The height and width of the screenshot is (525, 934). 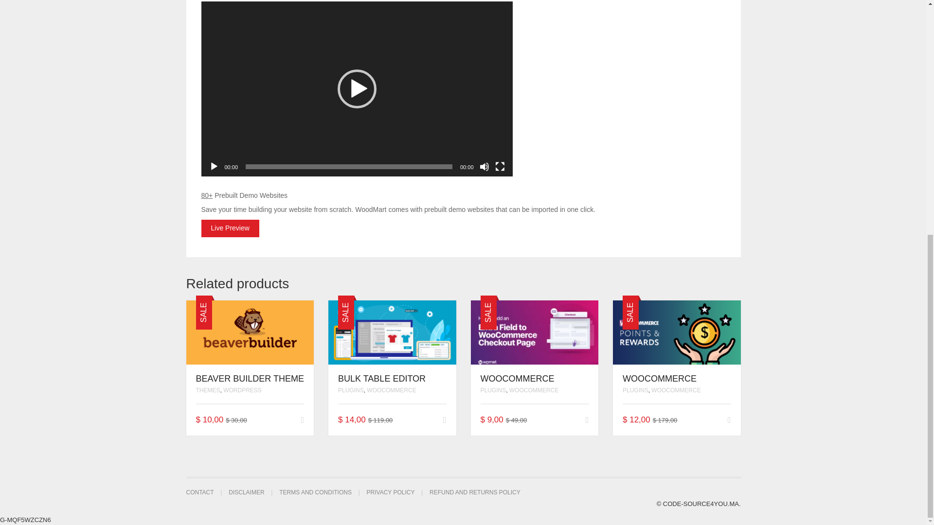 I want to click on Play, so click(x=214, y=166).